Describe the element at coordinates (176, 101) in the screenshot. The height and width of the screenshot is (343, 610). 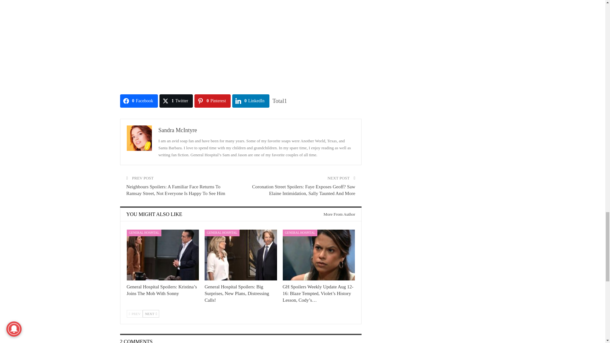
I see `Share on Twitter` at that location.